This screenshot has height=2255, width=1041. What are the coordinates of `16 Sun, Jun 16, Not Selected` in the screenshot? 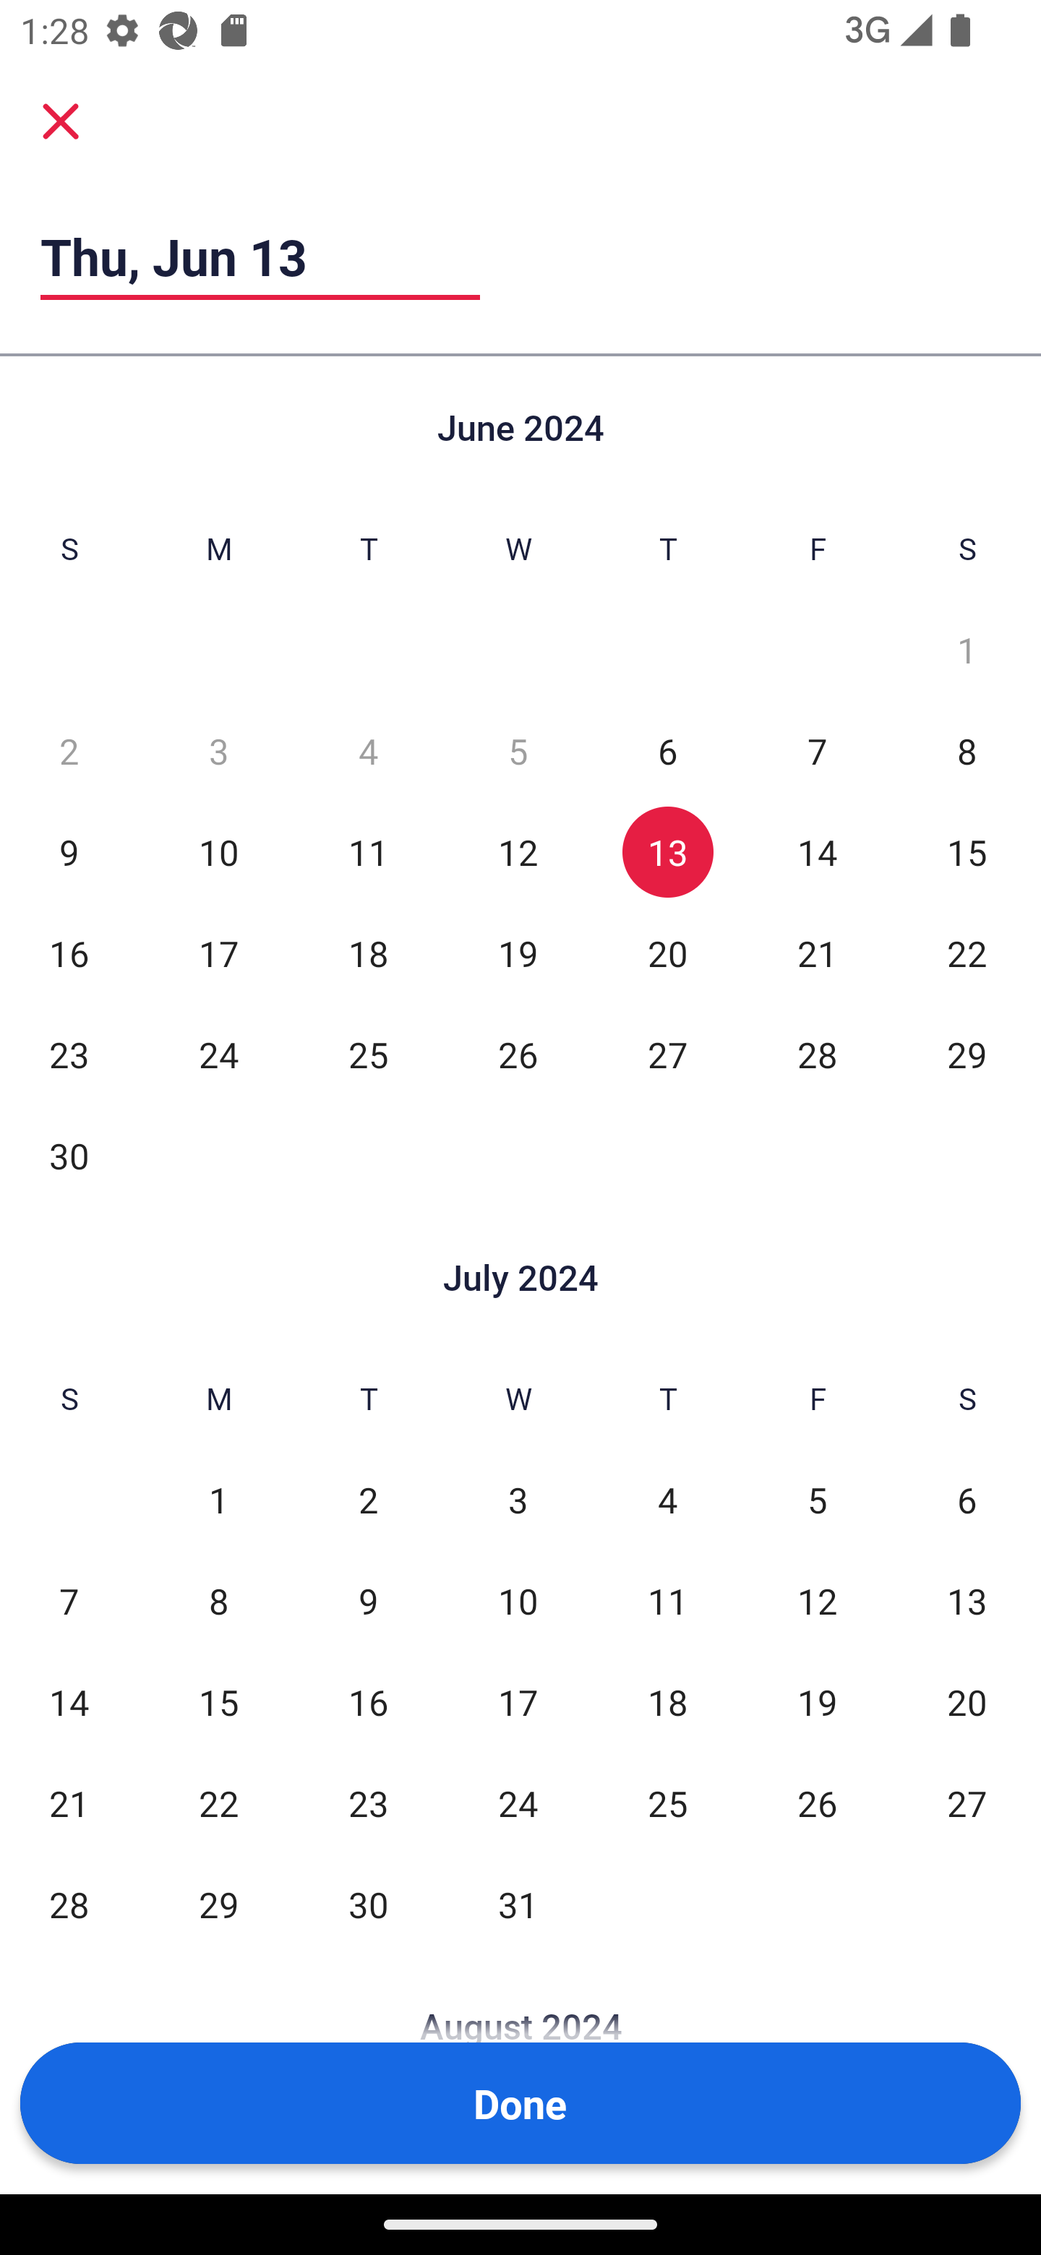 It's located at (69, 953).